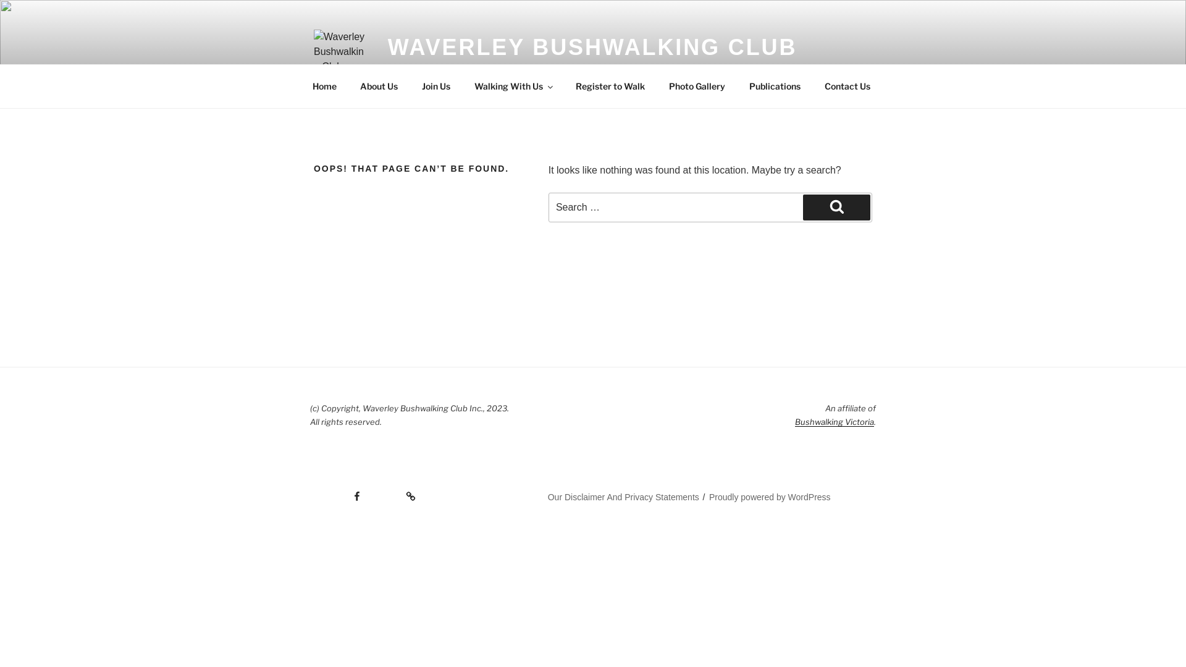 The width and height of the screenshot is (1186, 667). Describe the element at coordinates (395, 492) in the screenshot. I see `OnTrax` at that location.